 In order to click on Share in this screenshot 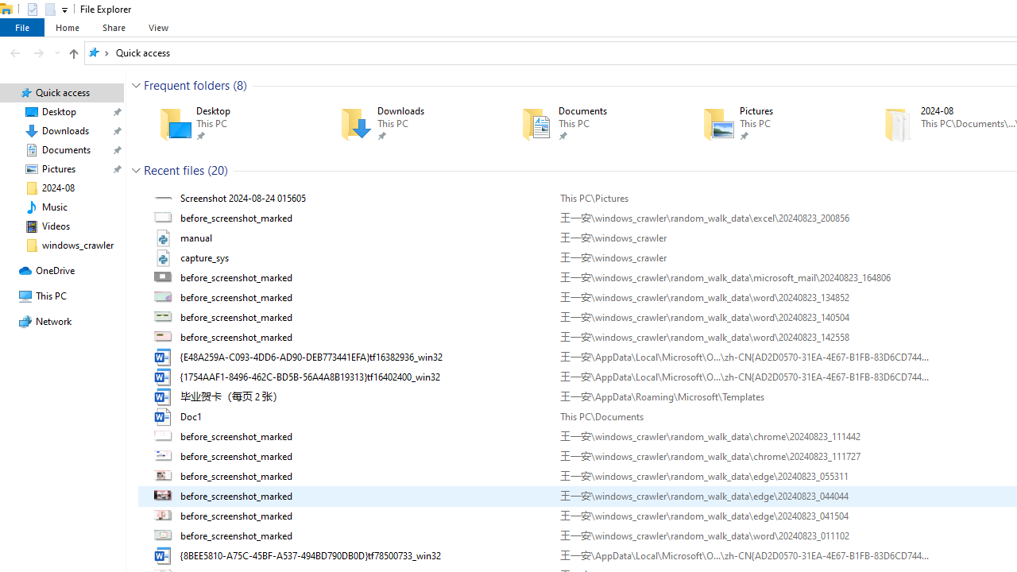, I will do `click(114, 27)`.